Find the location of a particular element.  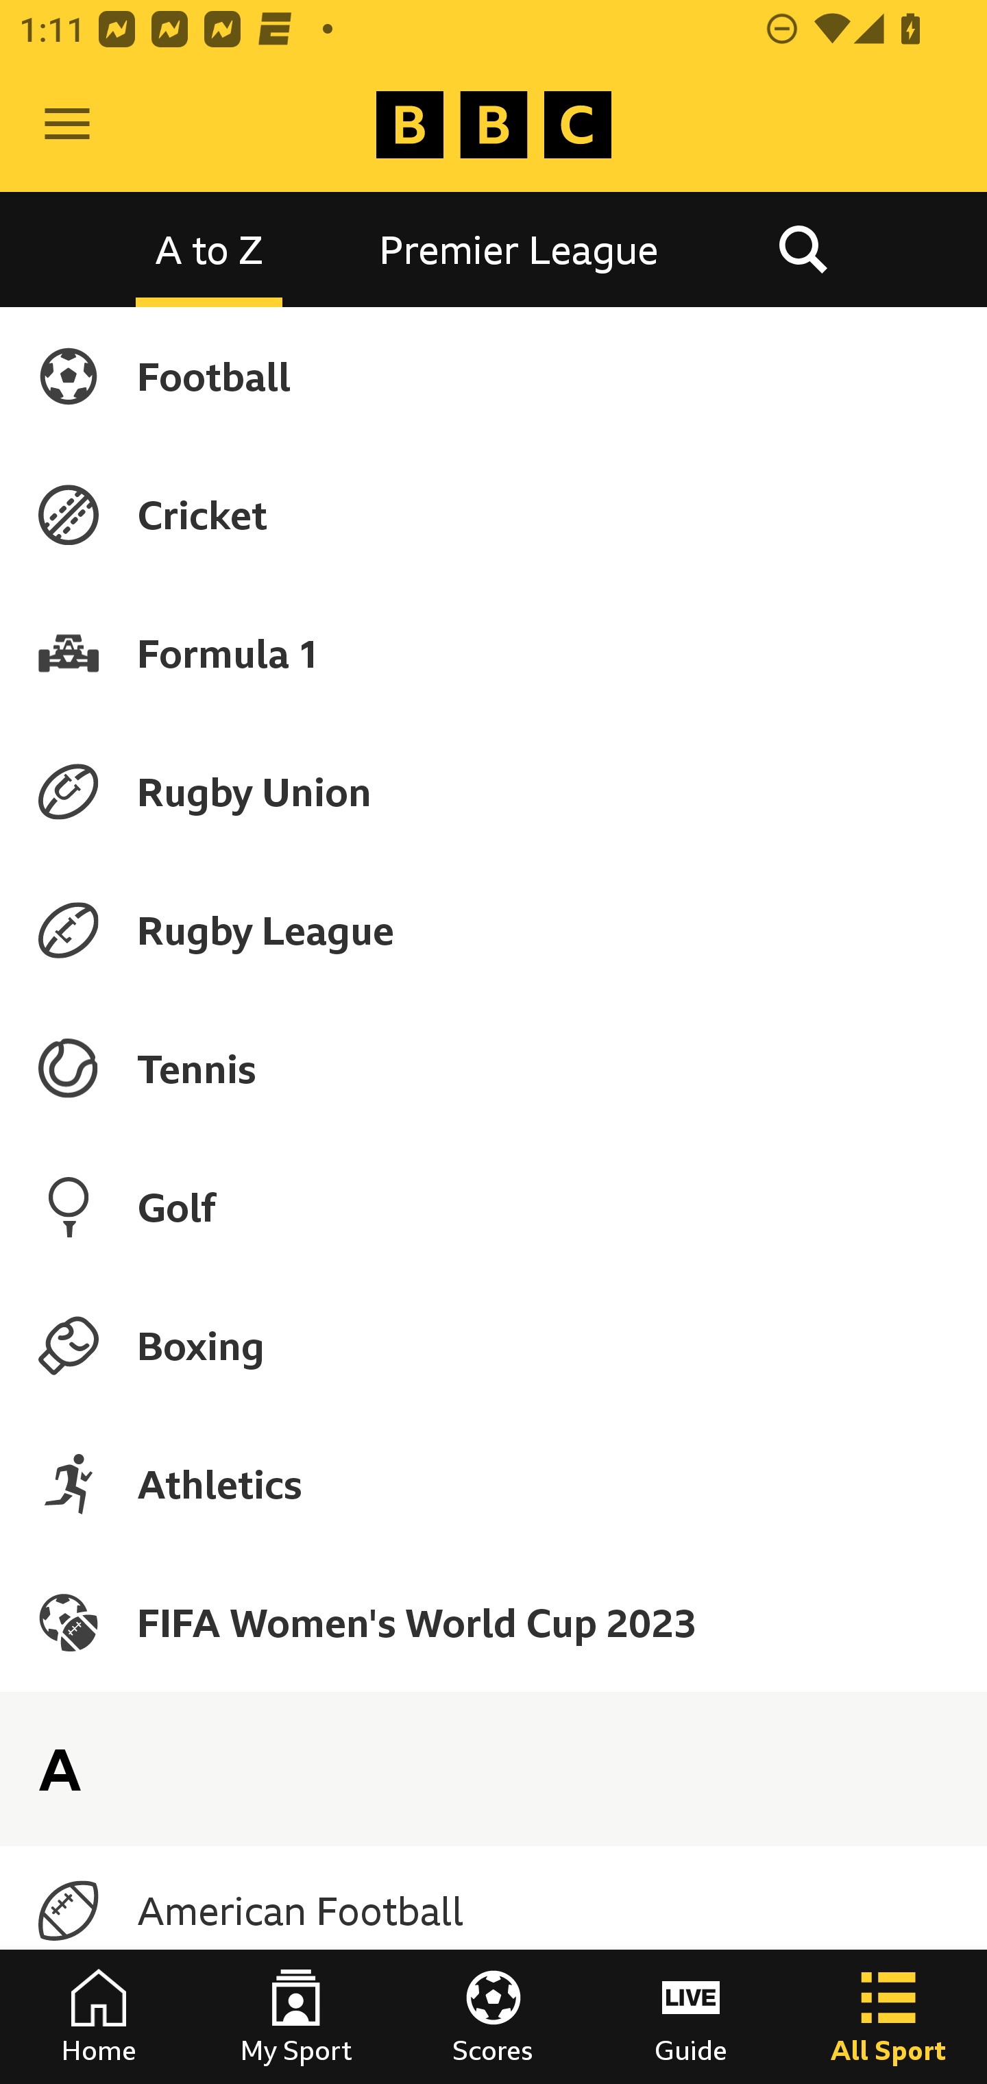

American Football is located at coordinates (493, 1911).